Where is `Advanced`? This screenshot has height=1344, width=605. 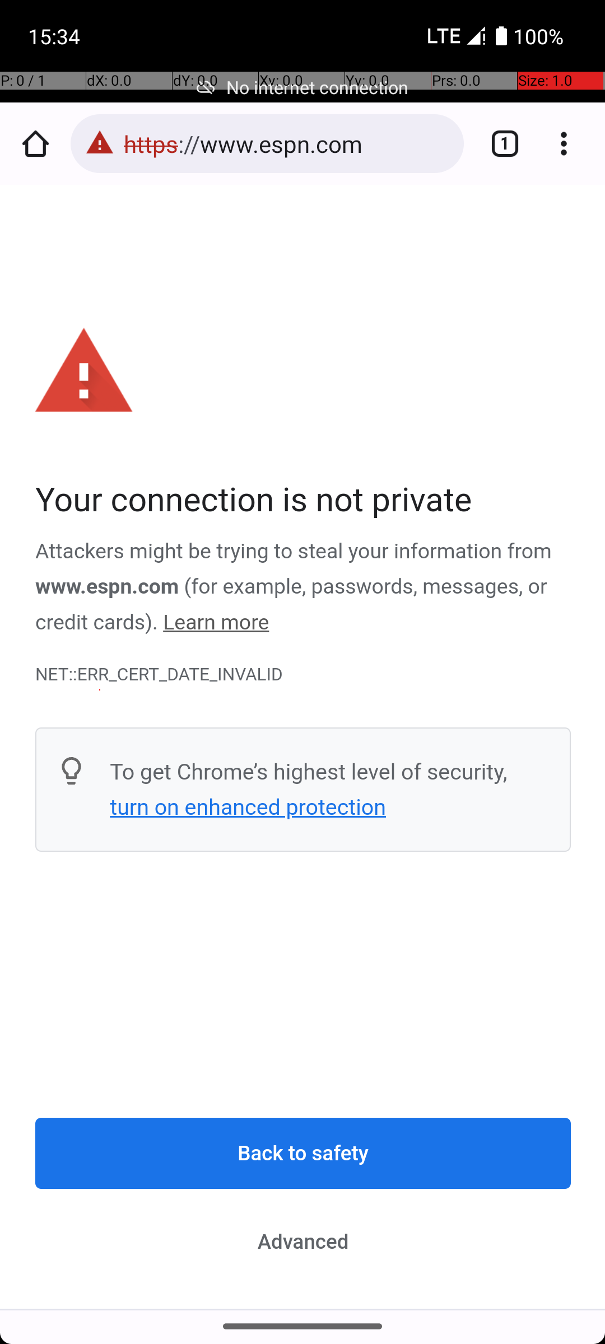 Advanced is located at coordinates (304, 1242).